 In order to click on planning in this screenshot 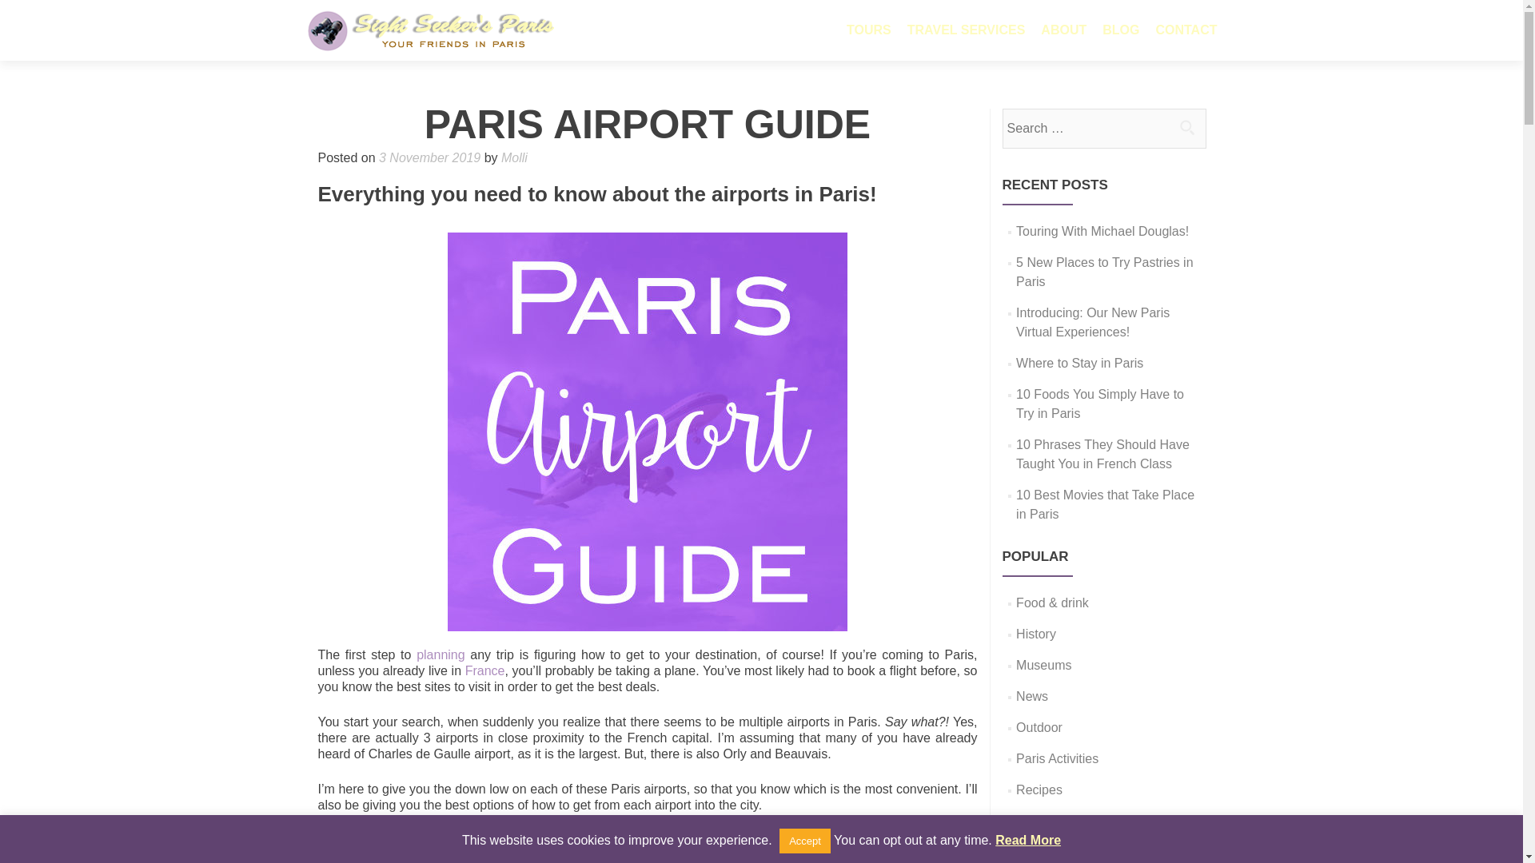, I will do `click(440, 655)`.